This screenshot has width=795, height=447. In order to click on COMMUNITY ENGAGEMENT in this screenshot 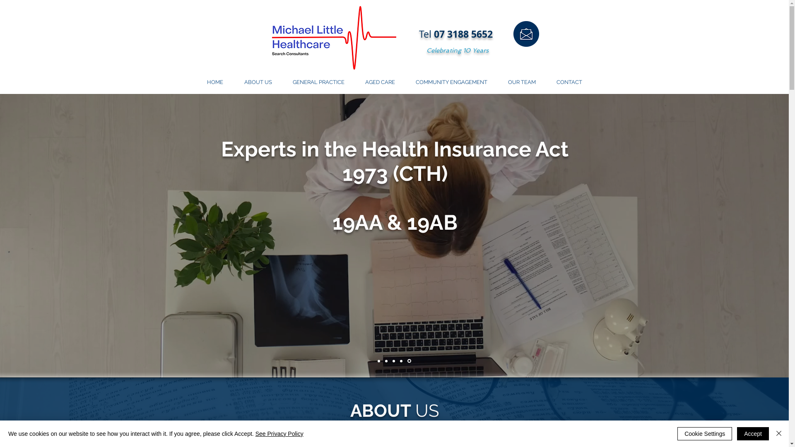, I will do `click(451, 82)`.